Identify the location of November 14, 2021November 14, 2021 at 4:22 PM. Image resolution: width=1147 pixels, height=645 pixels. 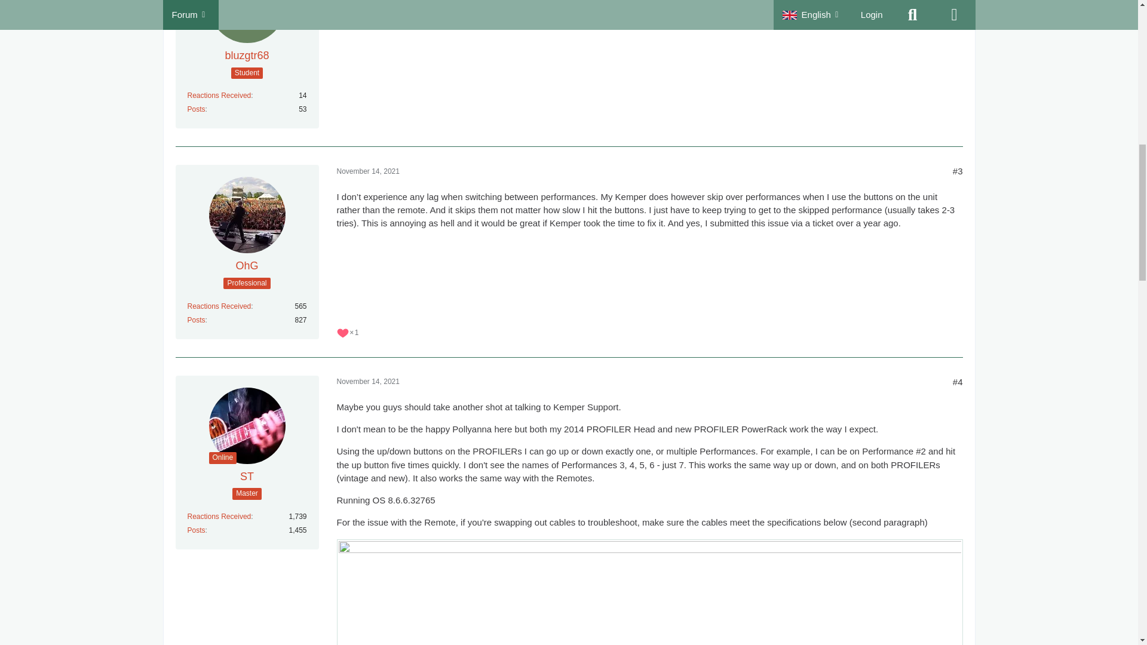
(368, 171).